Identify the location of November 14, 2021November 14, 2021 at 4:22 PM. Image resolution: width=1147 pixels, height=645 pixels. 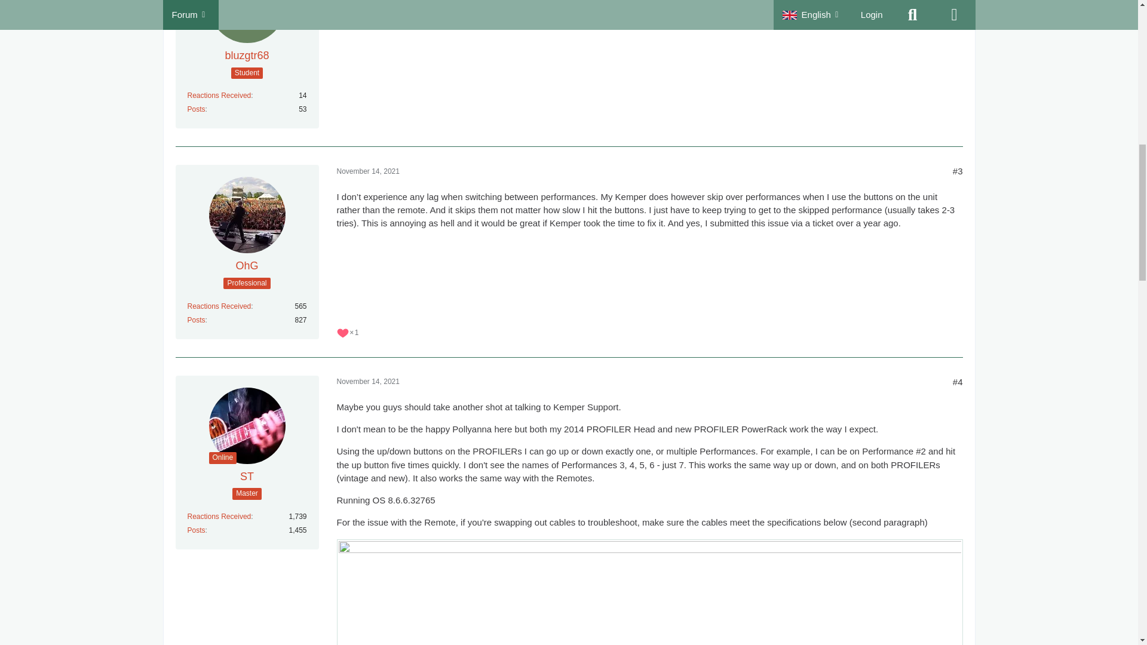
(368, 171).